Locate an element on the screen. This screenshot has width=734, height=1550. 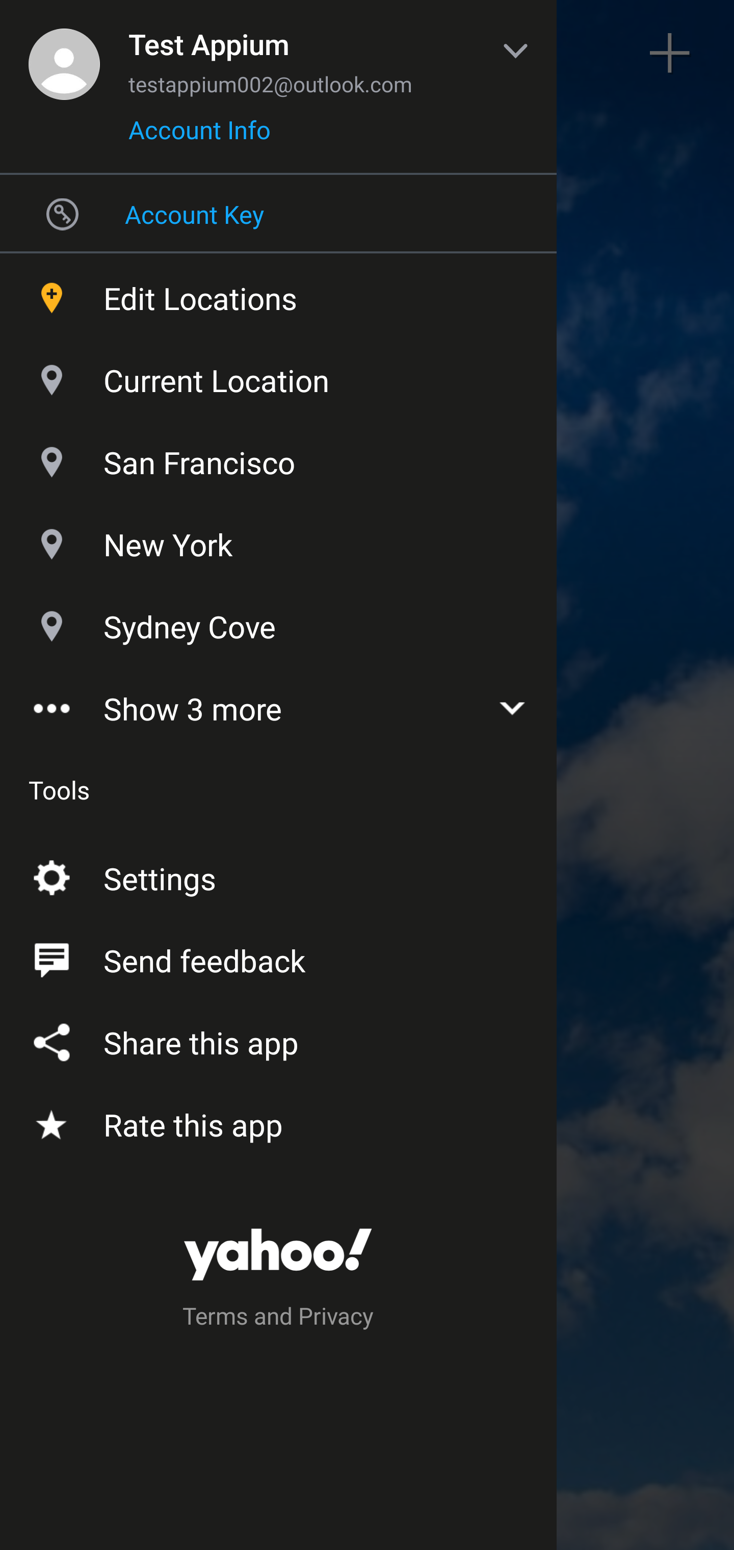
Share this app is located at coordinates (278, 1039).